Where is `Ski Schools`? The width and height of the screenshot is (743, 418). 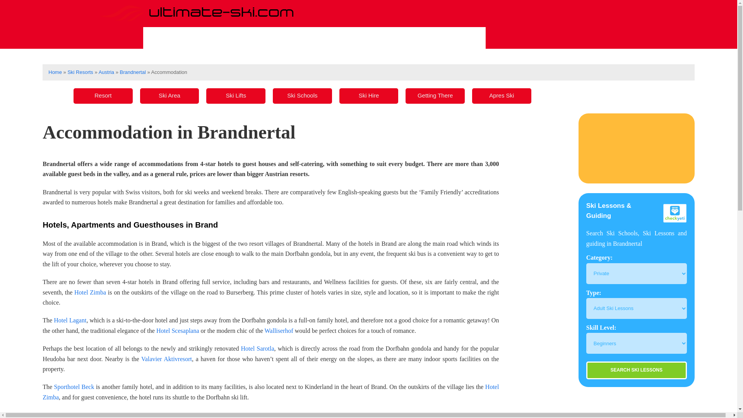
Ski Schools is located at coordinates (302, 96).